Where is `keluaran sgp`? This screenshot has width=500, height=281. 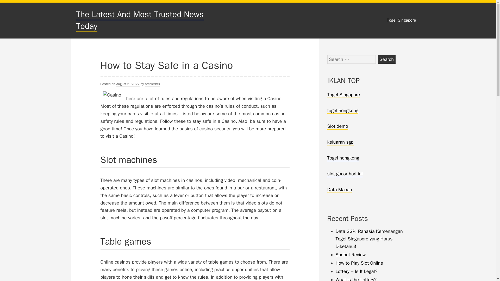
keluaran sgp is located at coordinates (340, 142).